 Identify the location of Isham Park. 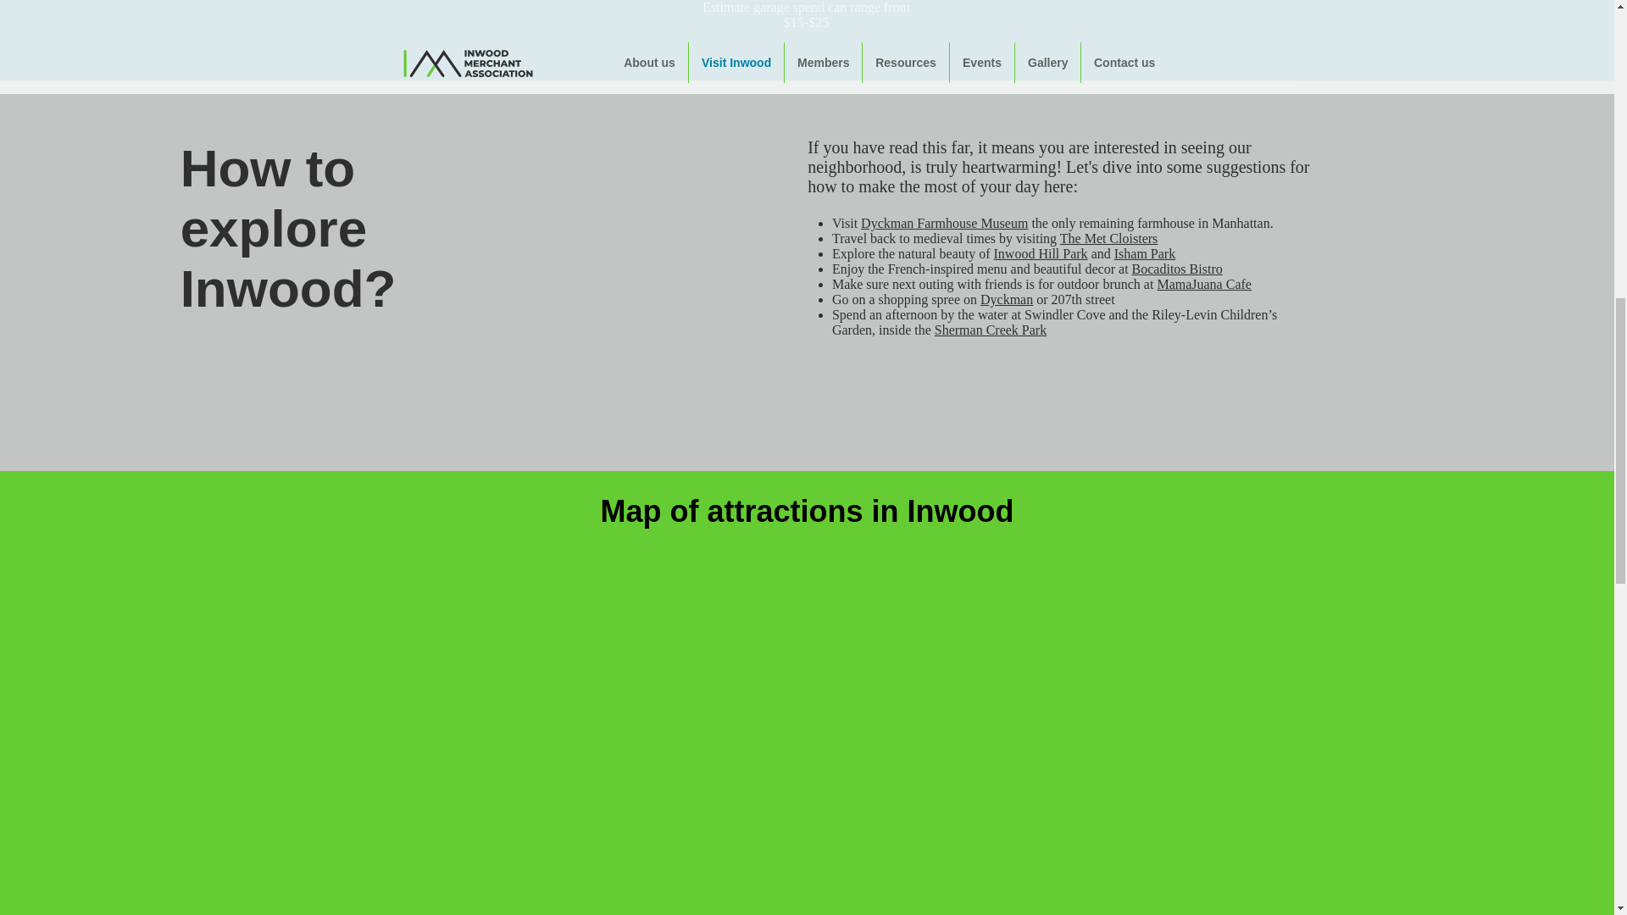
(1144, 252).